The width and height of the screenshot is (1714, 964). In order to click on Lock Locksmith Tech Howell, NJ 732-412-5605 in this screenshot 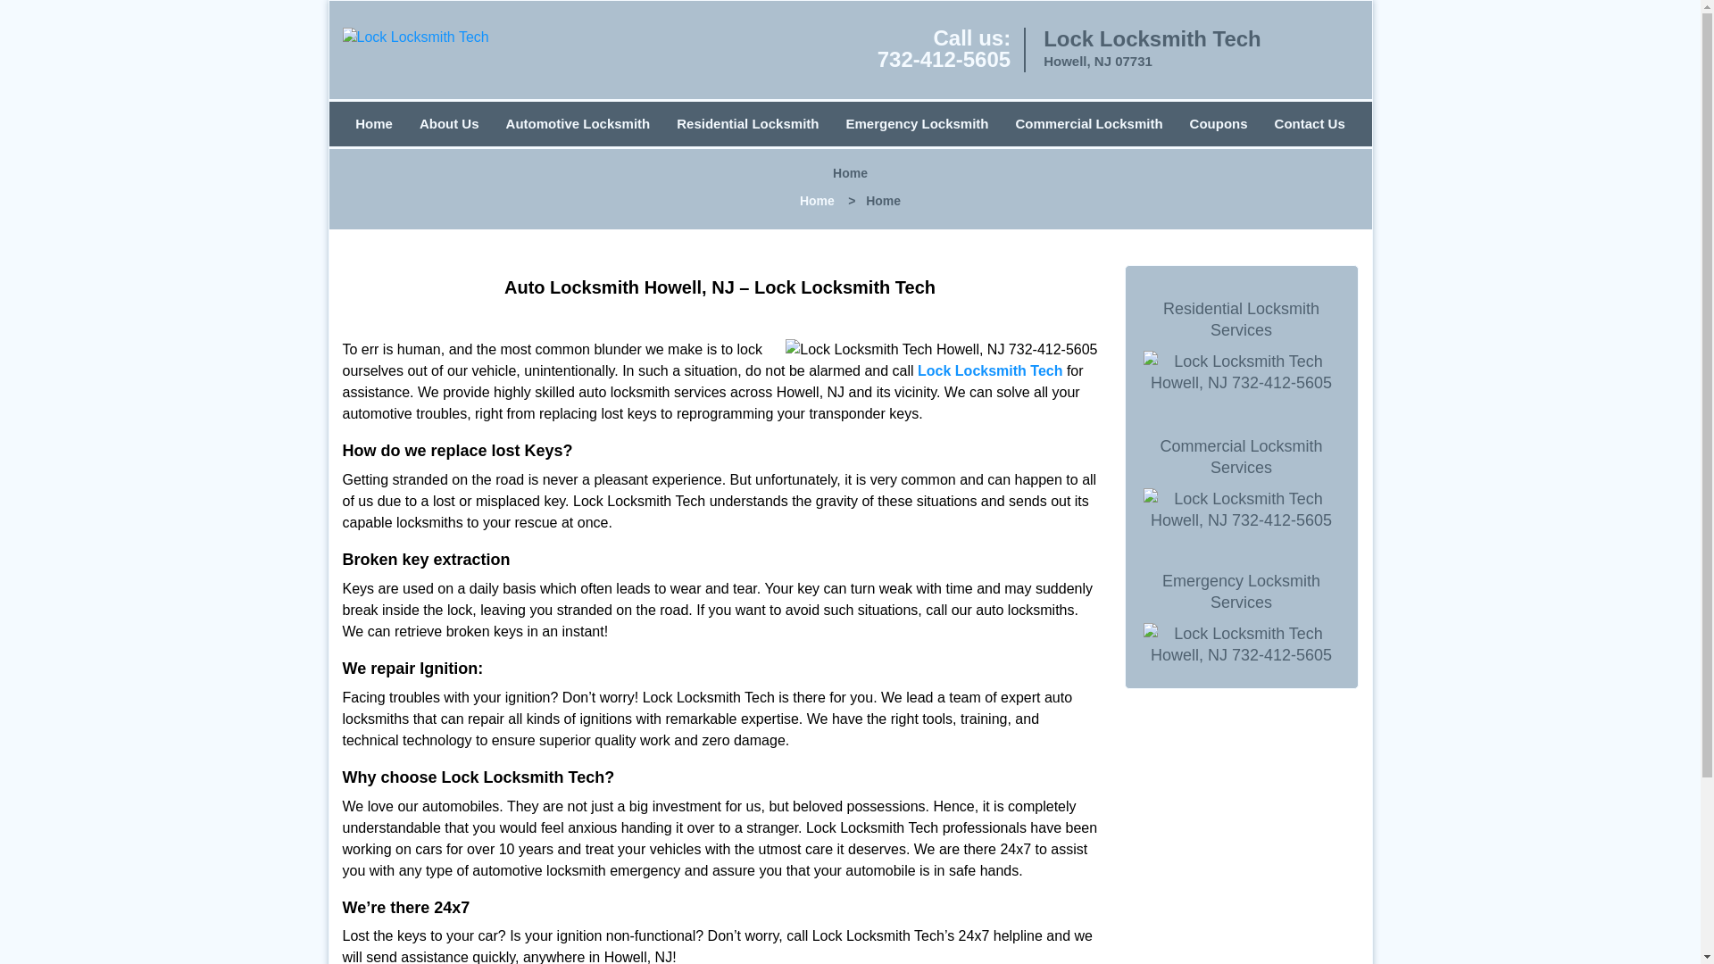, I will do `click(1241, 371)`.